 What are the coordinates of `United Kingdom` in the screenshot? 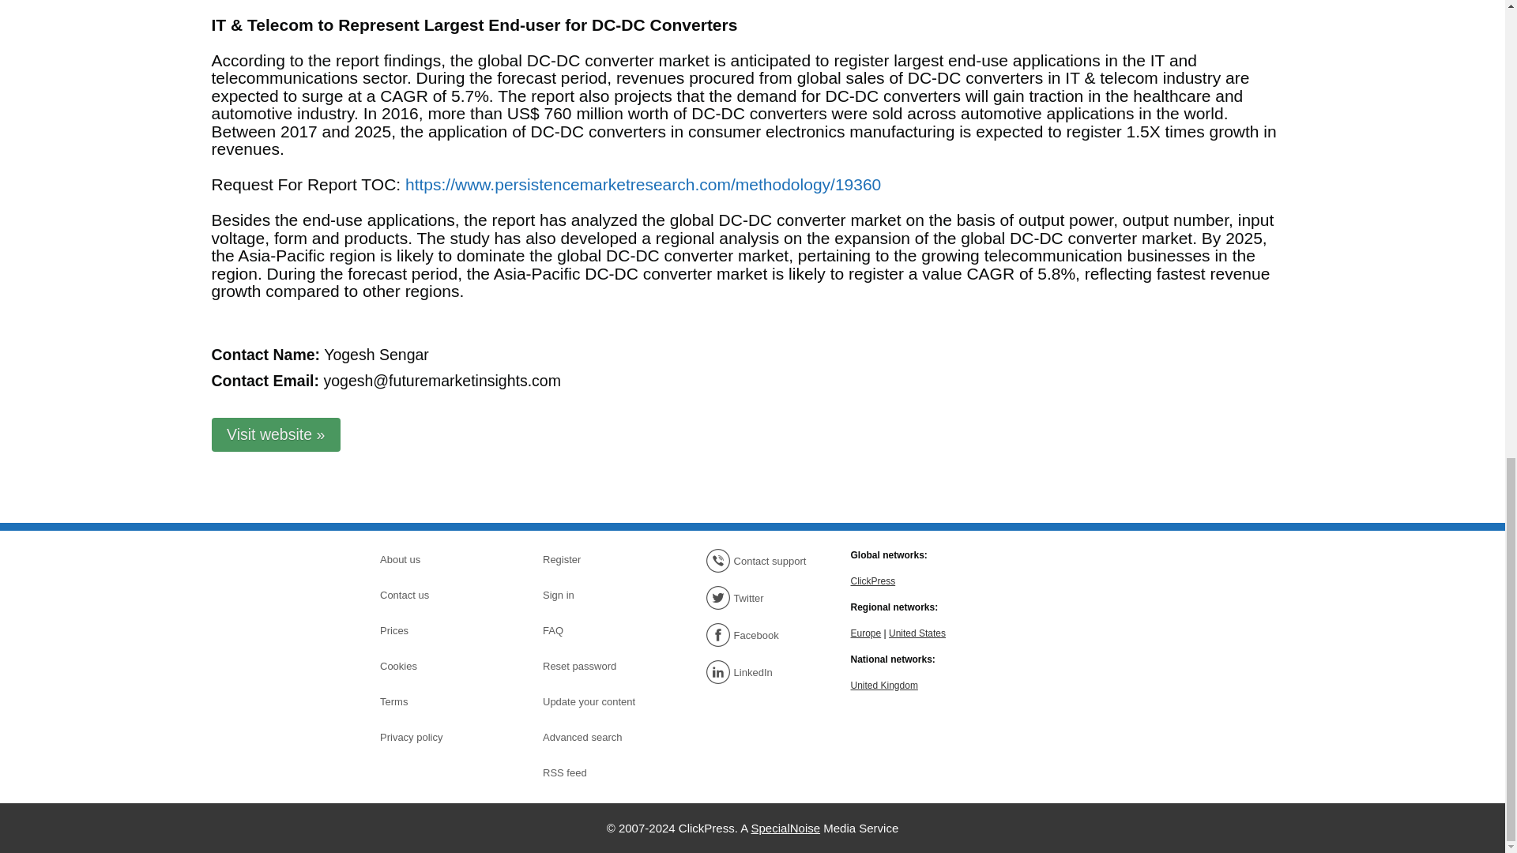 It's located at (883, 684).